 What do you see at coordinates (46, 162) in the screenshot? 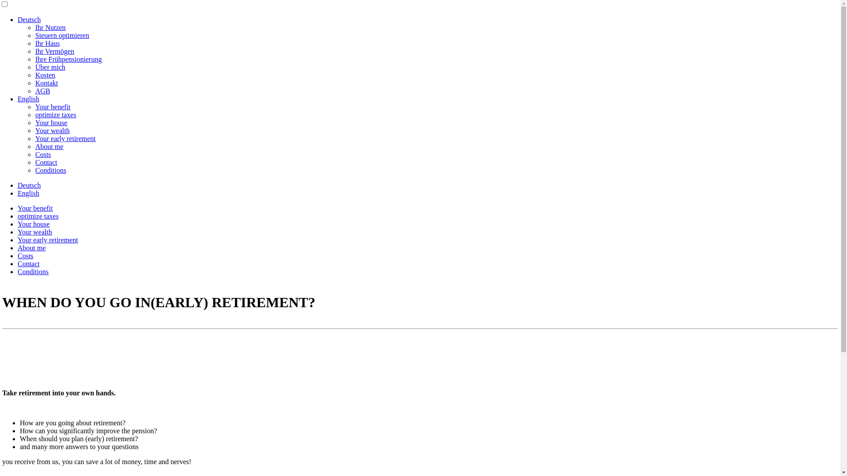
I see `Contact` at bounding box center [46, 162].